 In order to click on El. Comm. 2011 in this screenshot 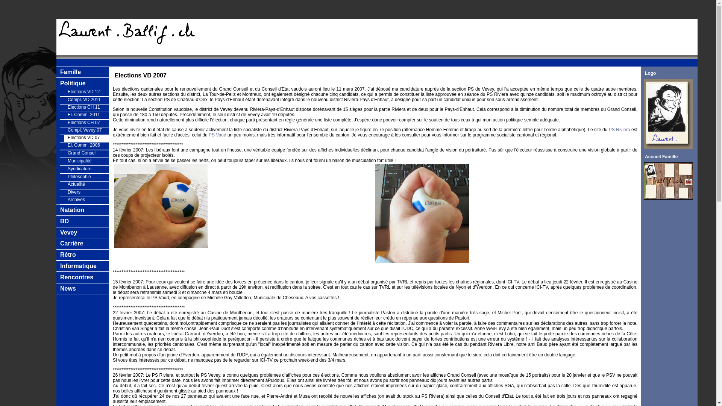, I will do `click(88, 114)`.